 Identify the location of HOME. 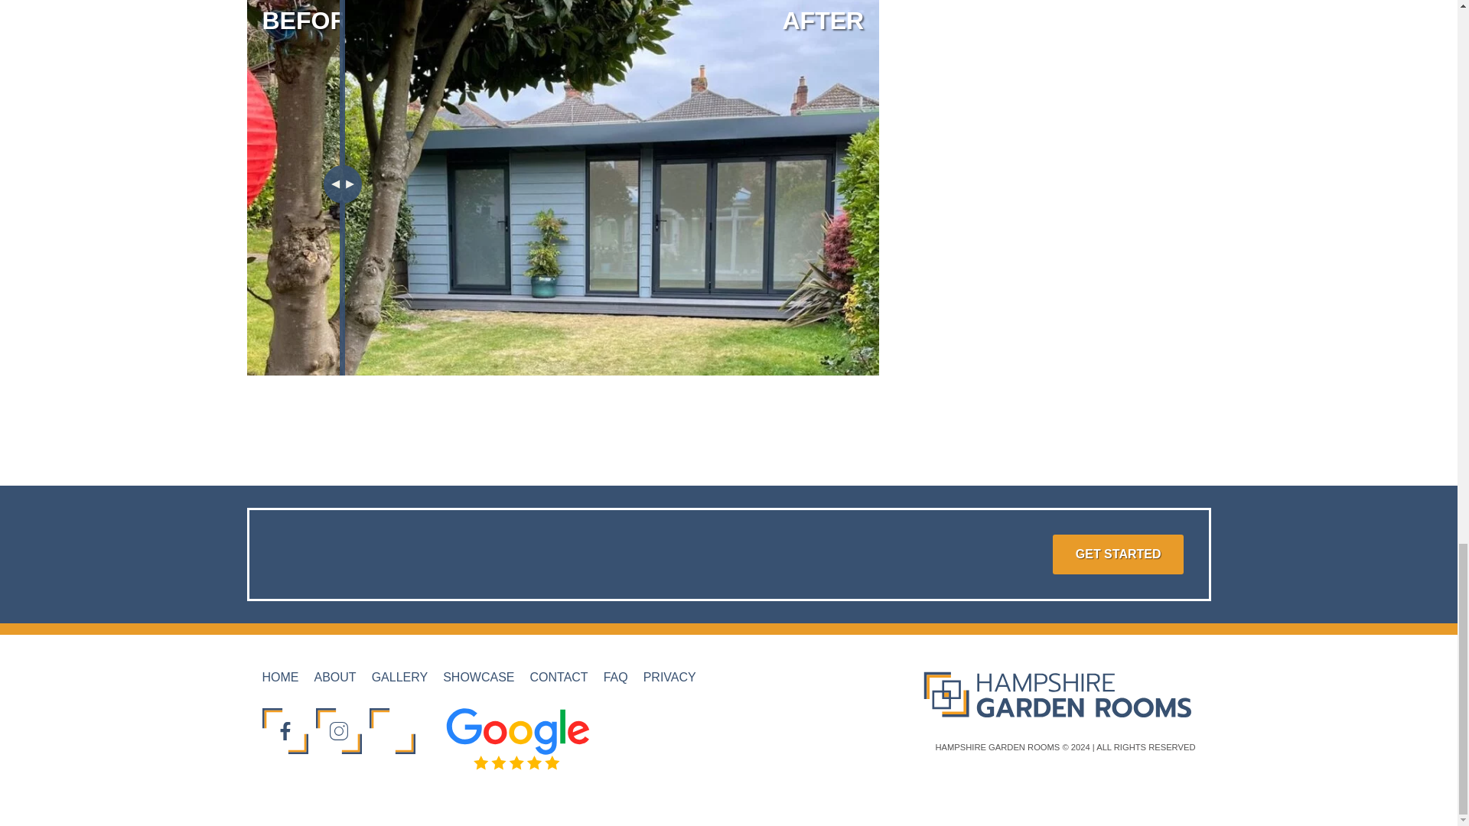
(279, 677).